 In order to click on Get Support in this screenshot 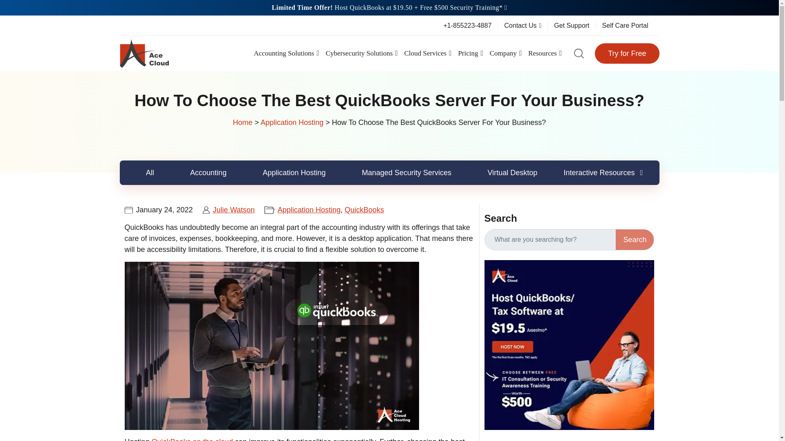, I will do `click(572, 25)`.